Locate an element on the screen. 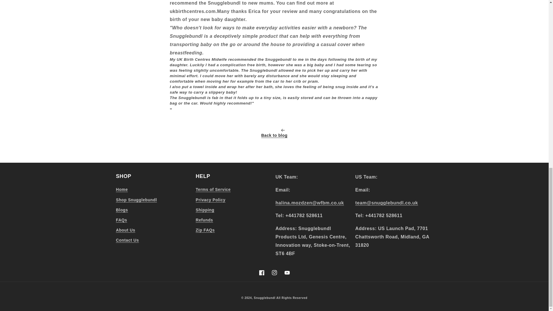  FAQs is located at coordinates (121, 220).